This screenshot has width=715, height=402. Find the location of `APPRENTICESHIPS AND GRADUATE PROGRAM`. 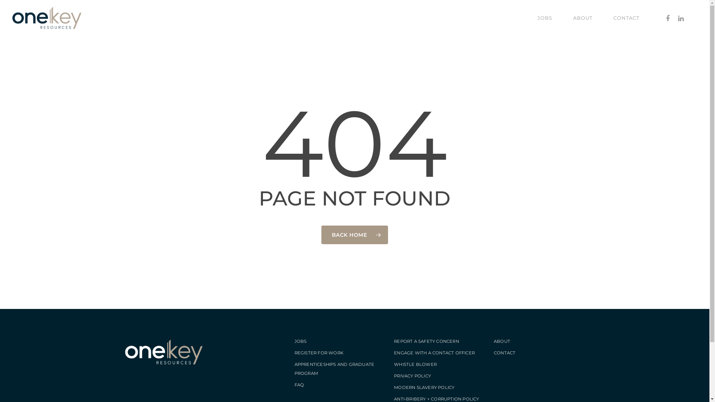

APPRENTICESHIPS AND GRADUATE PROGRAM is located at coordinates (334, 369).